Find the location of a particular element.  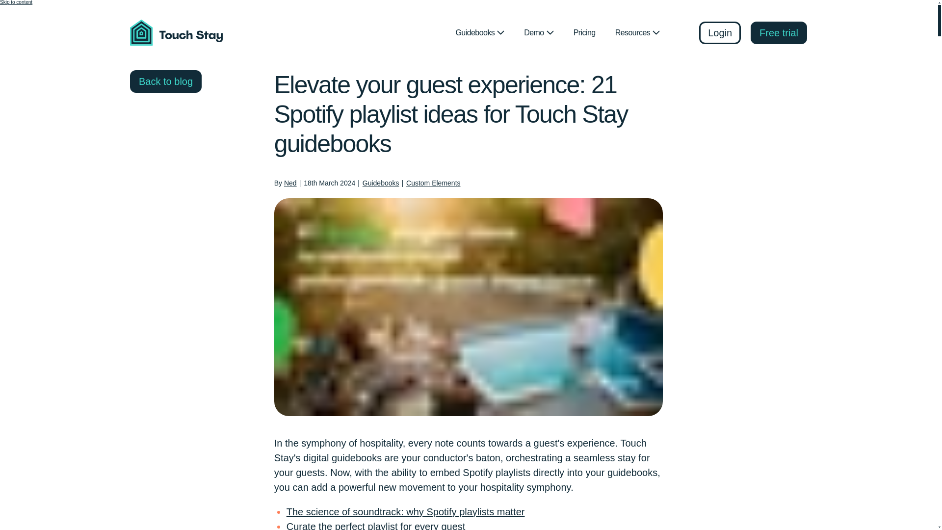

Demo is located at coordinates (539, 32).